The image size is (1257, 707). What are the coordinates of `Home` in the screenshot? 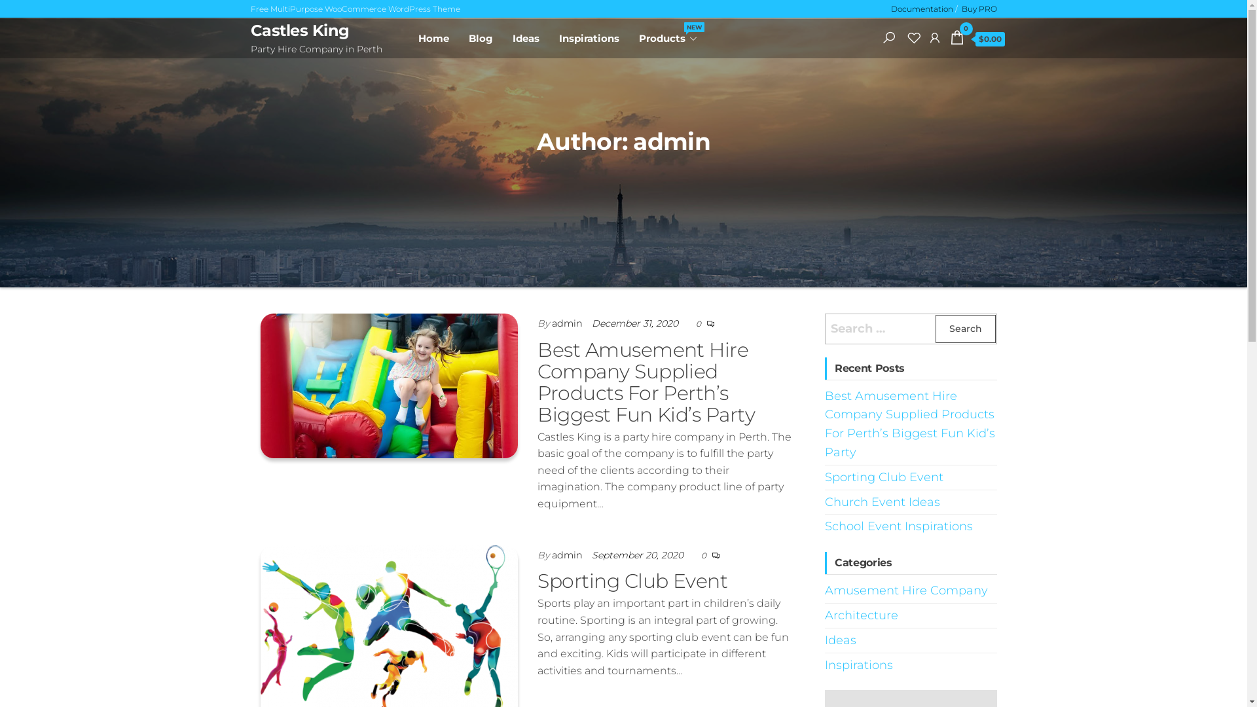 It's located at (433, 39).